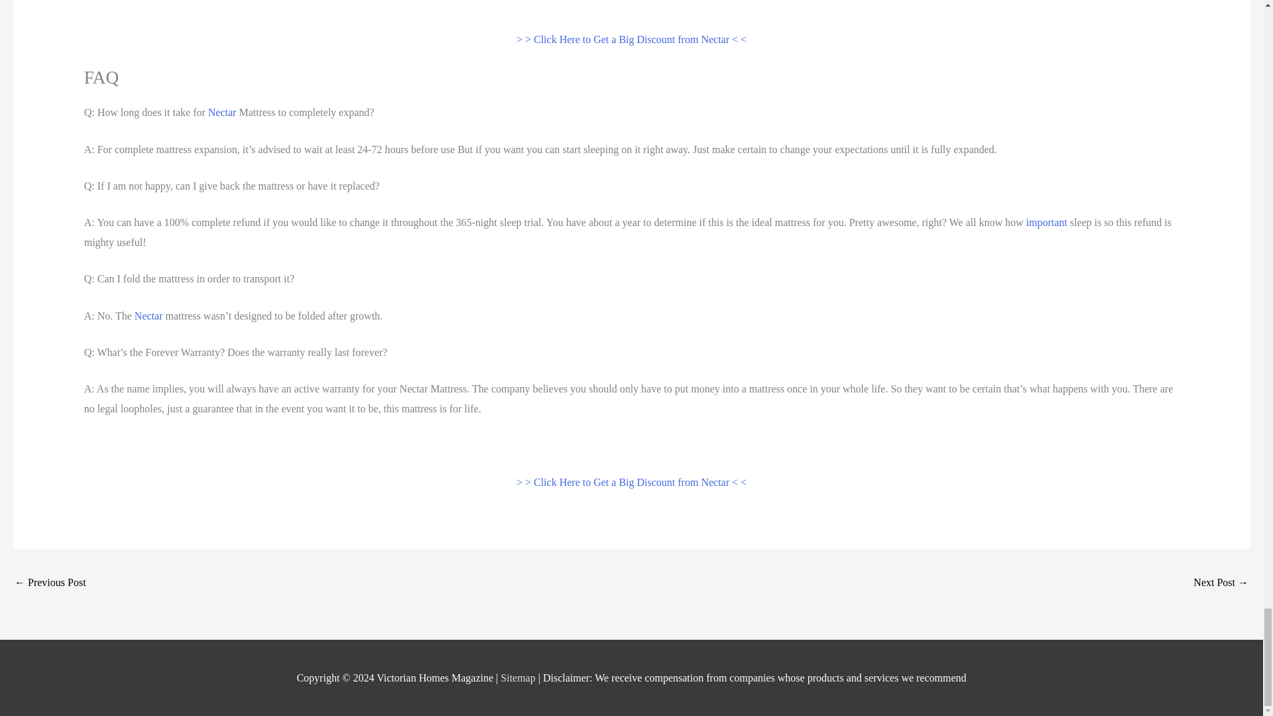 The width and height of the screenshot is (1273, 716). I want to click on important, so click(1046, 223).